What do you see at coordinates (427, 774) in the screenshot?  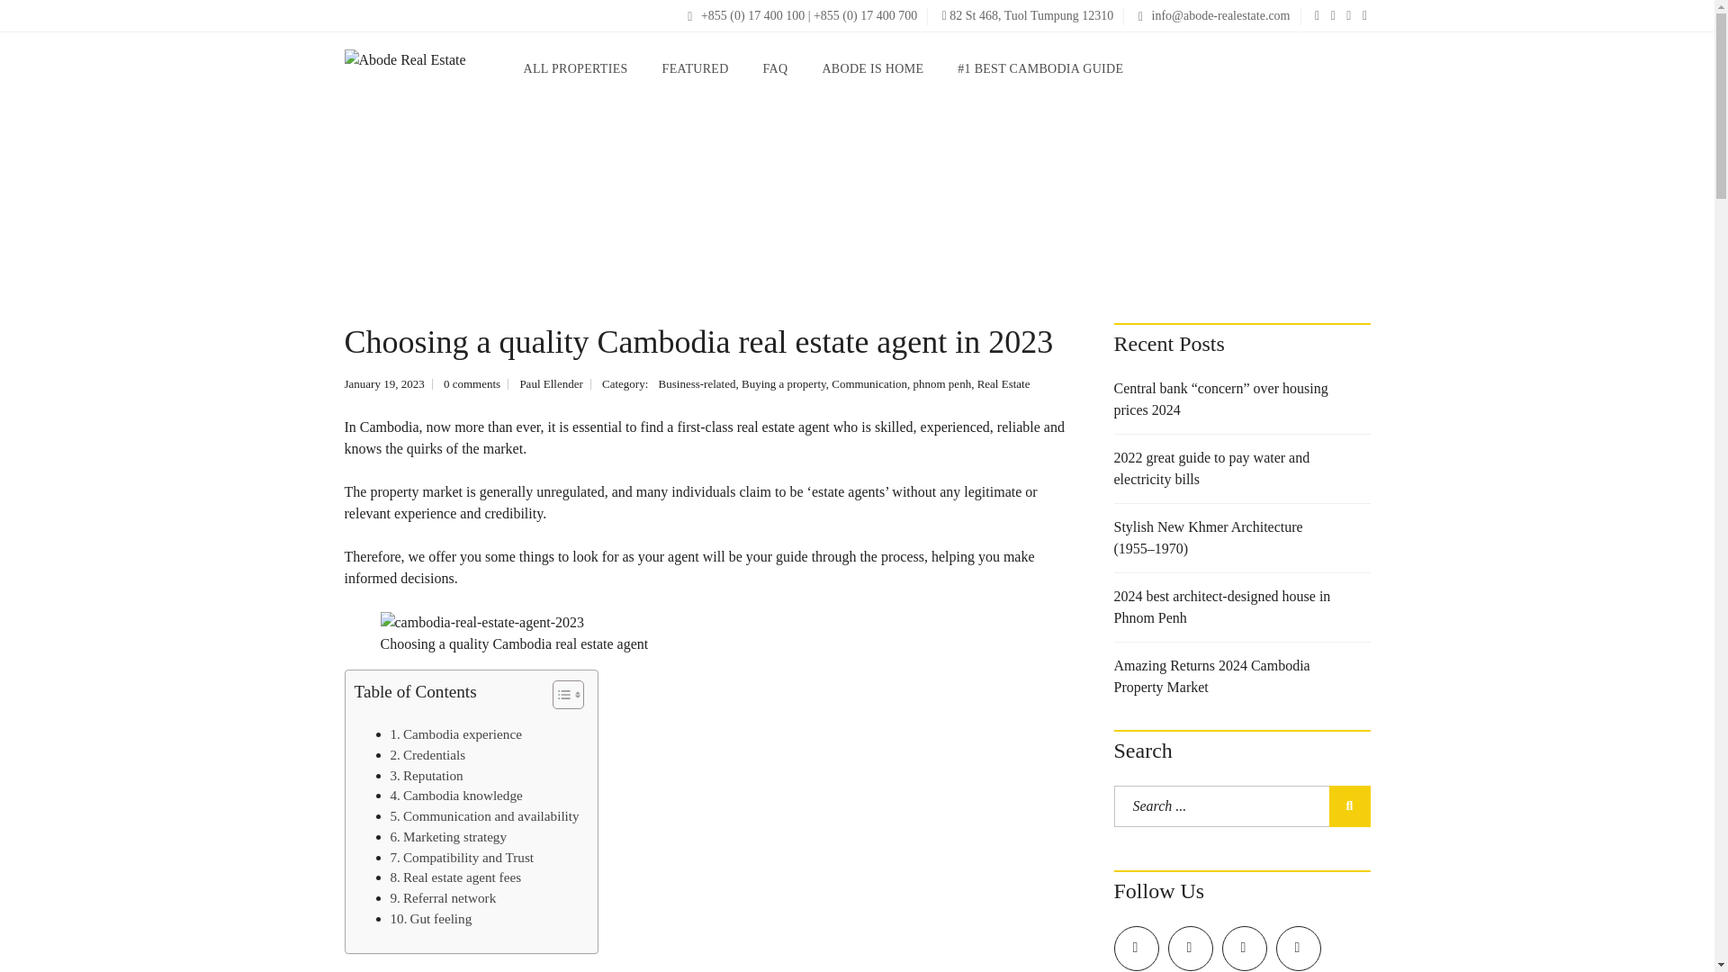 I see `Reputation` at bounding box center [427, 774].